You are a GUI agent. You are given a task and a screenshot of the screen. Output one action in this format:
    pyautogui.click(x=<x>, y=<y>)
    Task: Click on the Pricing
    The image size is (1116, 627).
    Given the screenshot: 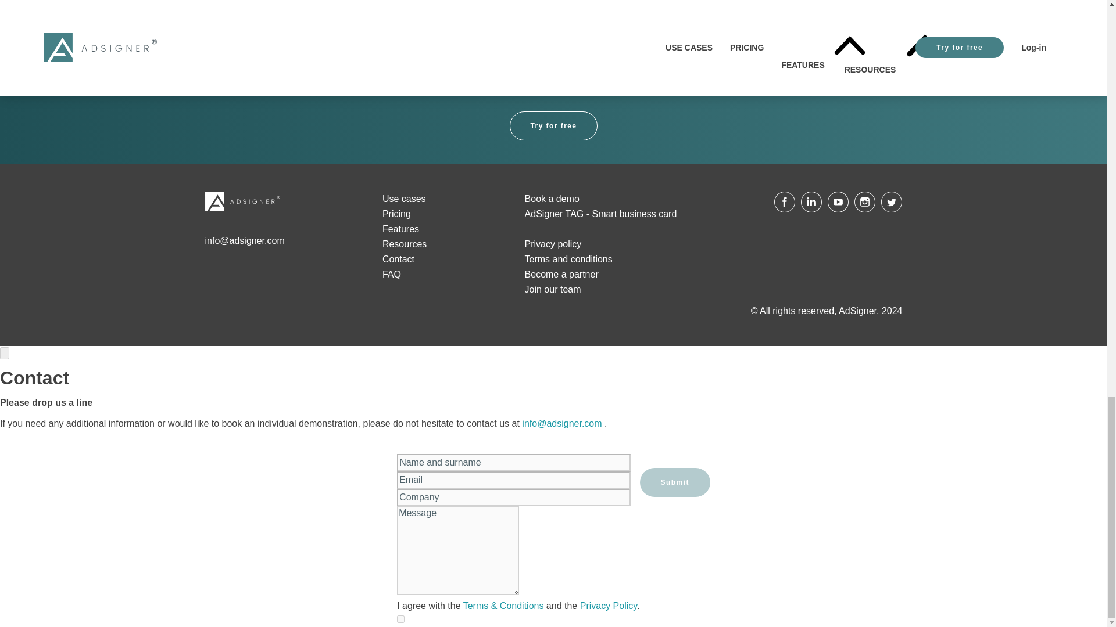 What is the action you would take?
    pyautogui.click(x=396, y=214)
    